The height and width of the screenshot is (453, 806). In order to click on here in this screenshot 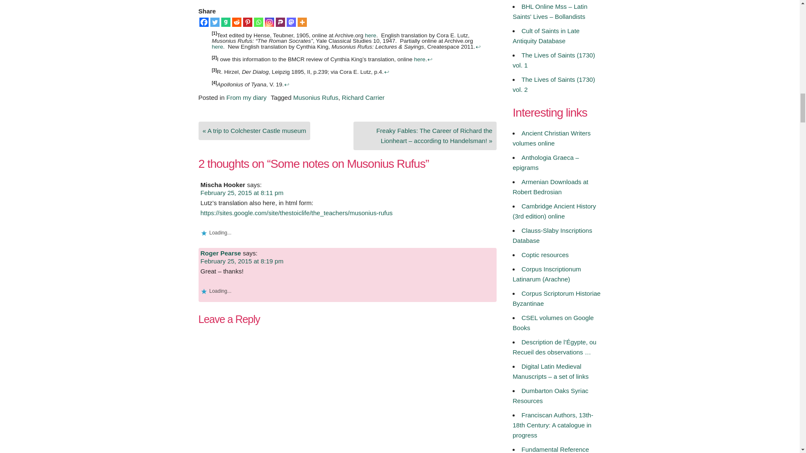, I will do `click(370, 34)`.